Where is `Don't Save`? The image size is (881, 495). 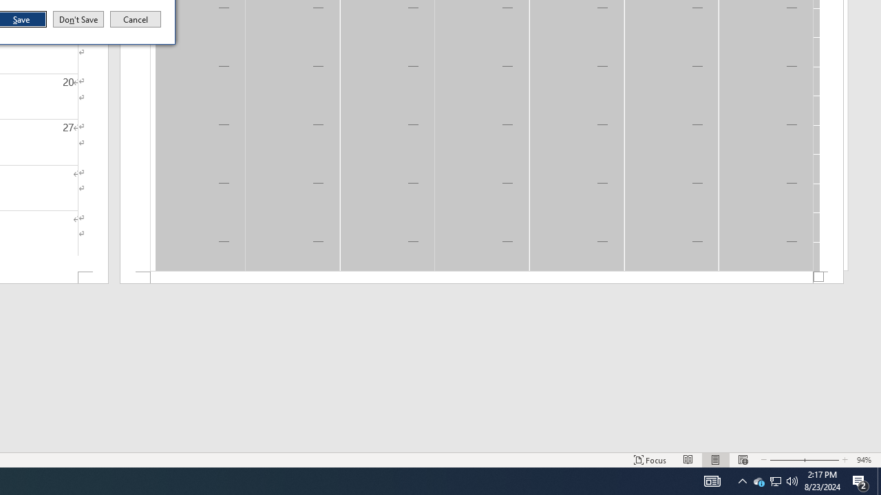 Don't Save is located at coordinates (78, 19).